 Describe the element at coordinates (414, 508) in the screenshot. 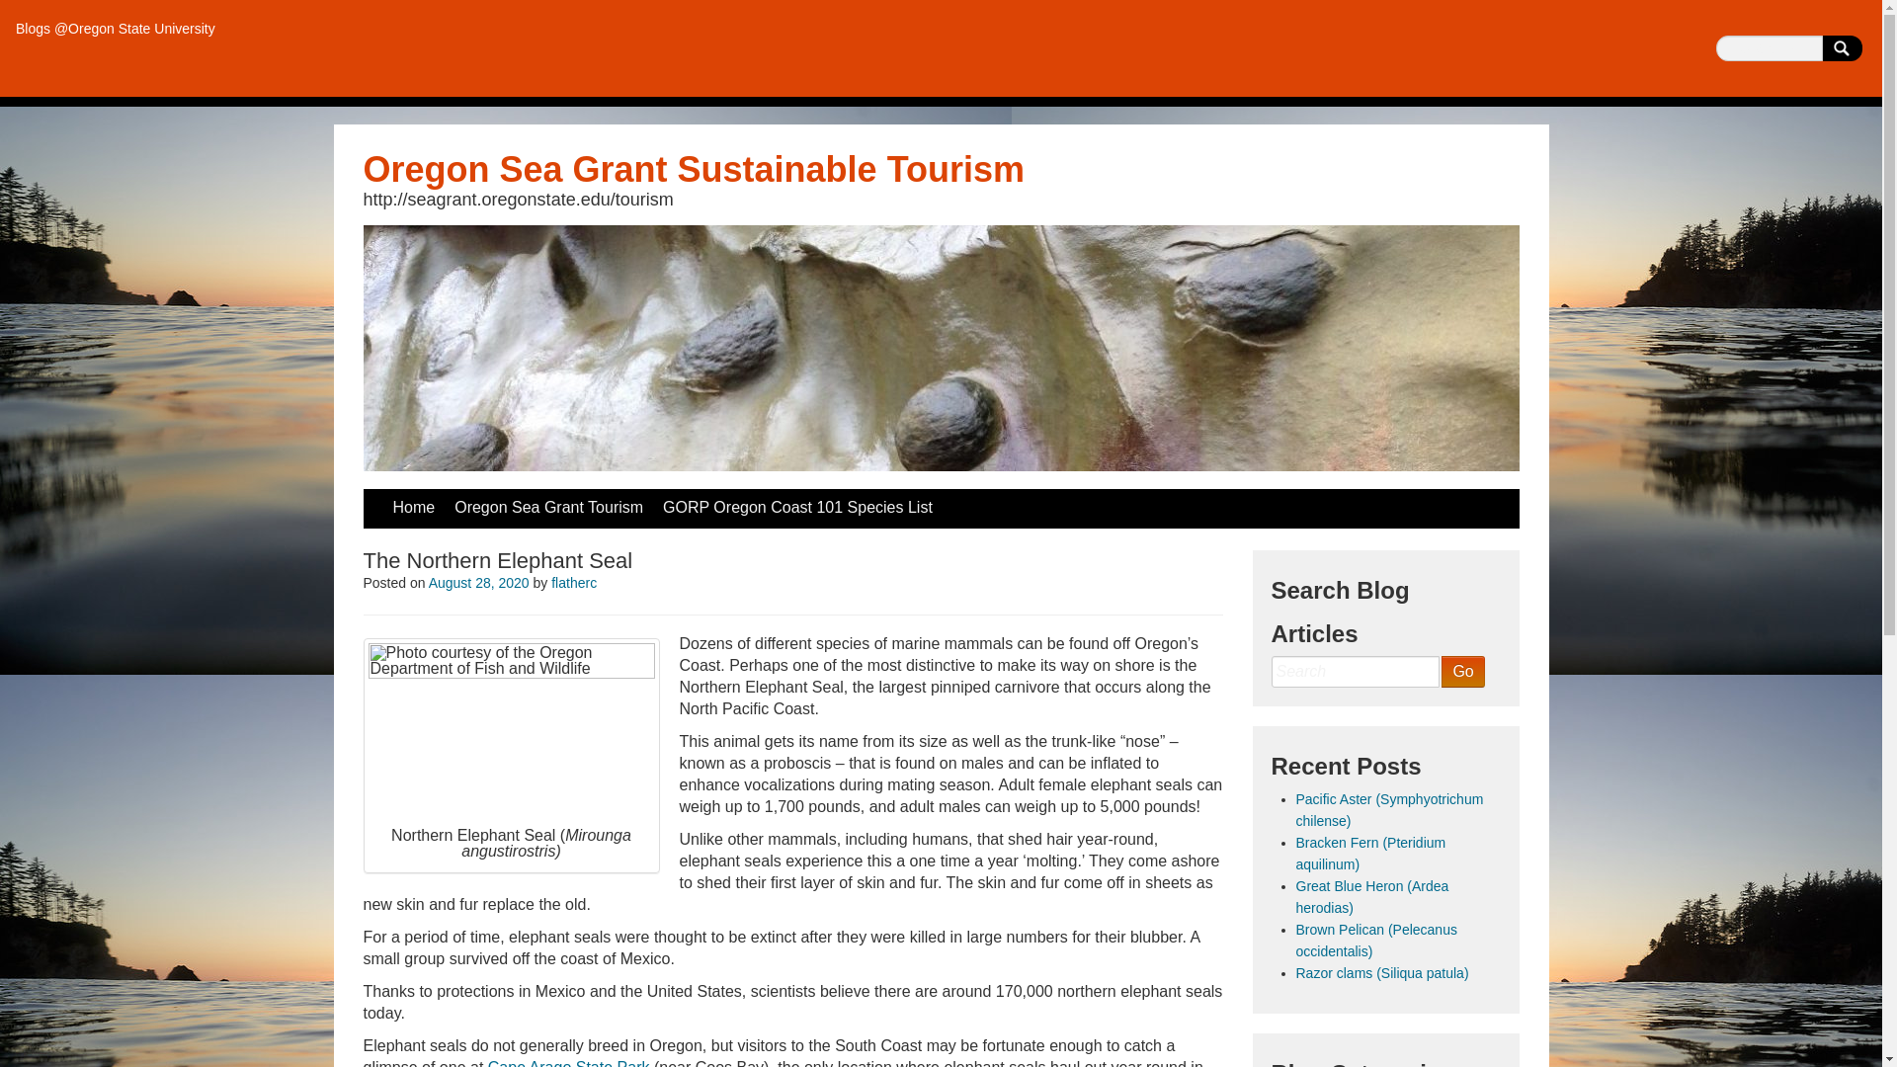

I see `Home` at that location.